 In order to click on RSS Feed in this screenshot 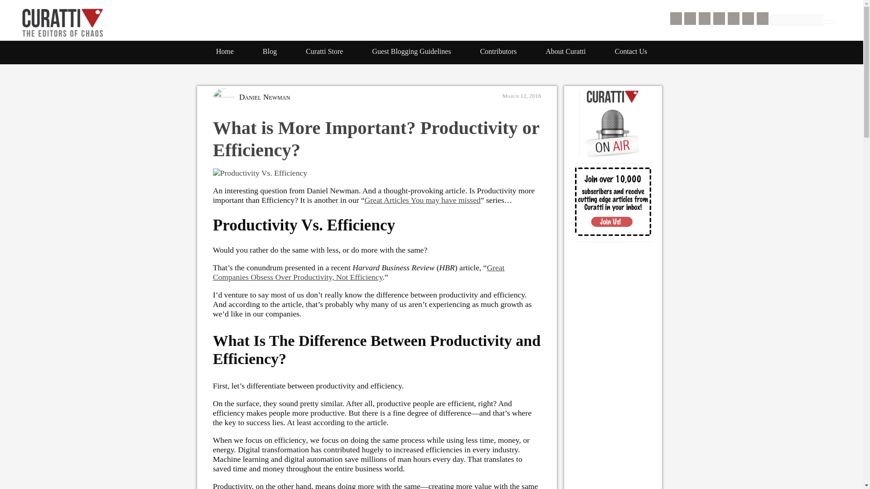, I will do `click(676, 19)`.